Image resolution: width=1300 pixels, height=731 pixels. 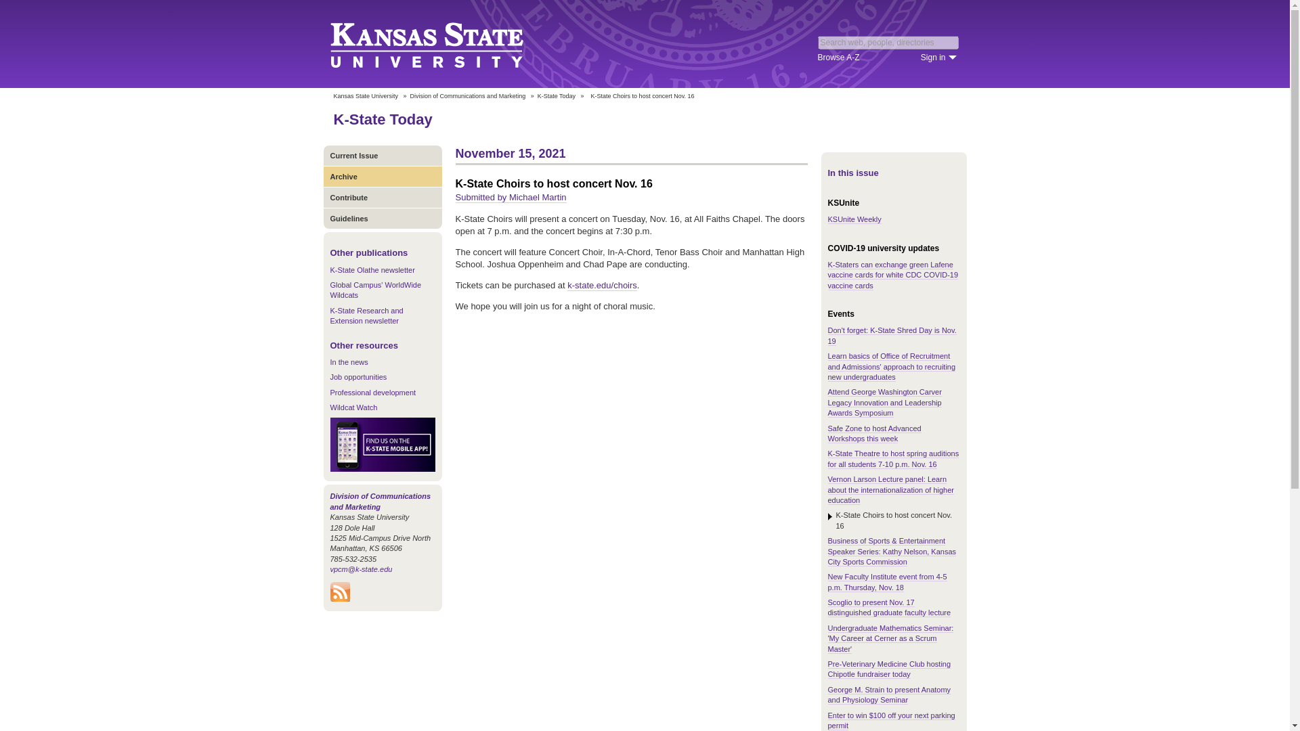 What do you see at coordinates (838, 57) in the screenshot?
I see `Browse A-Z` at bounding box center [838, 57].